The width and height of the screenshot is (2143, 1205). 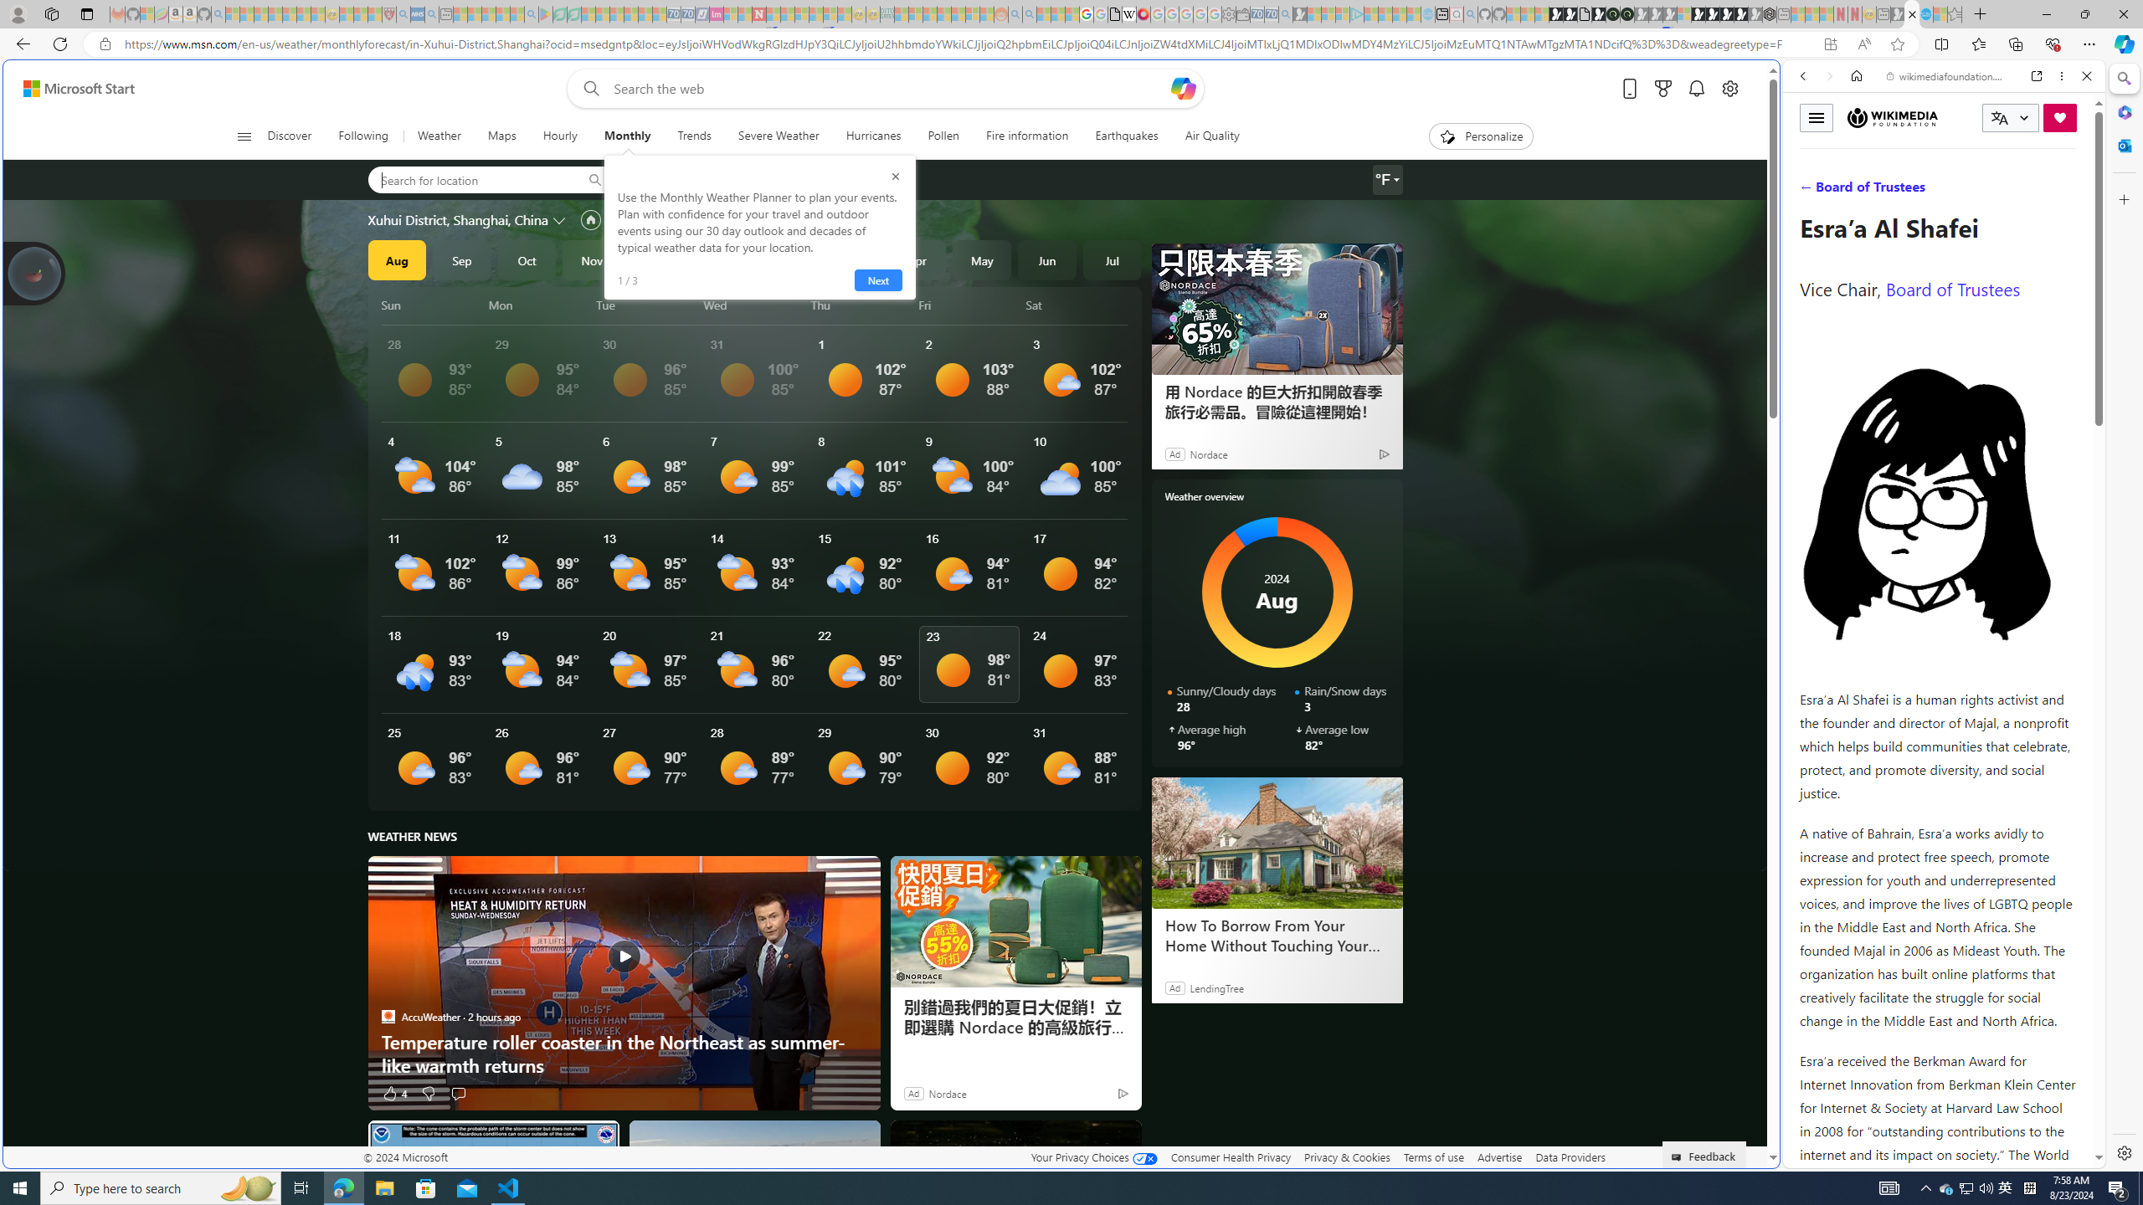 I want to click on Local - MSN - Sleeping, so click(x=375, y=14).